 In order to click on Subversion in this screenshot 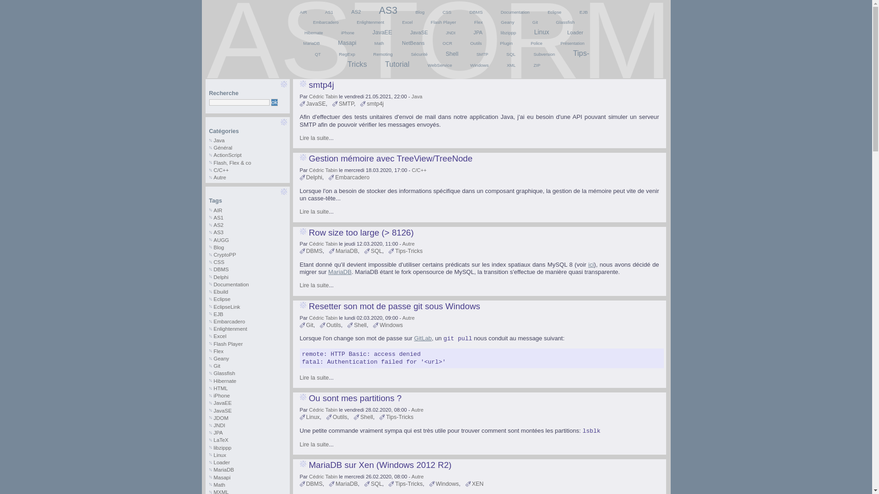, I will do `click(544, 54)`.